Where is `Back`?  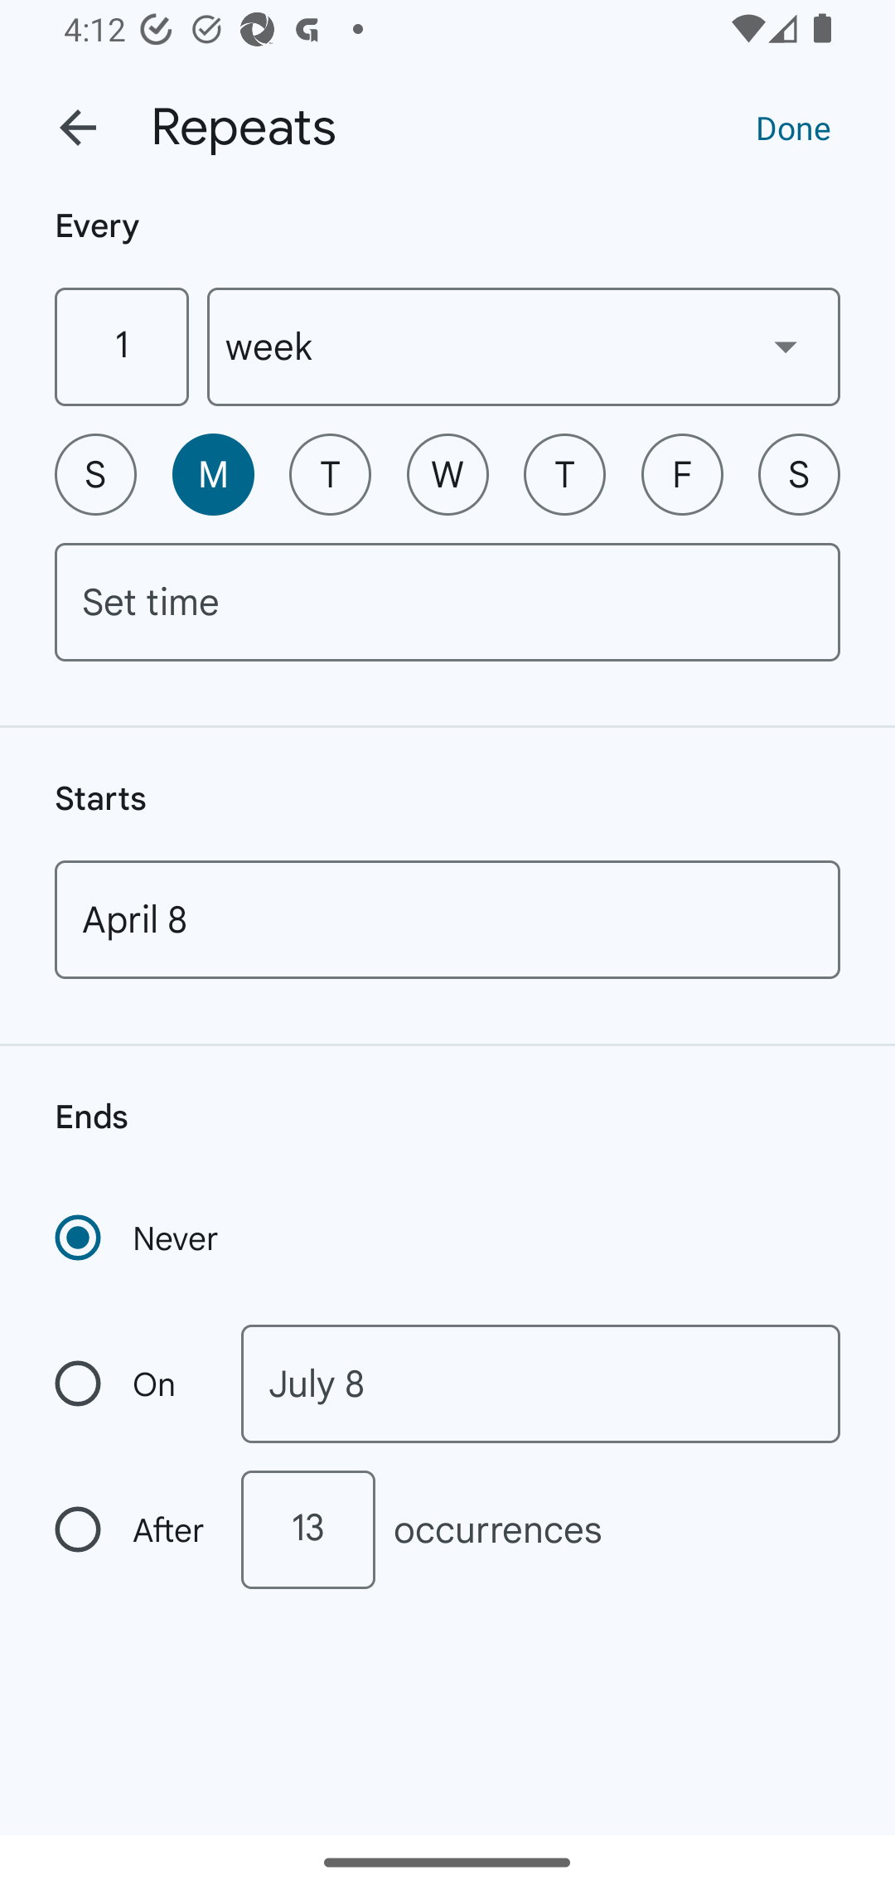
Back is located at coordinates (78, 128).